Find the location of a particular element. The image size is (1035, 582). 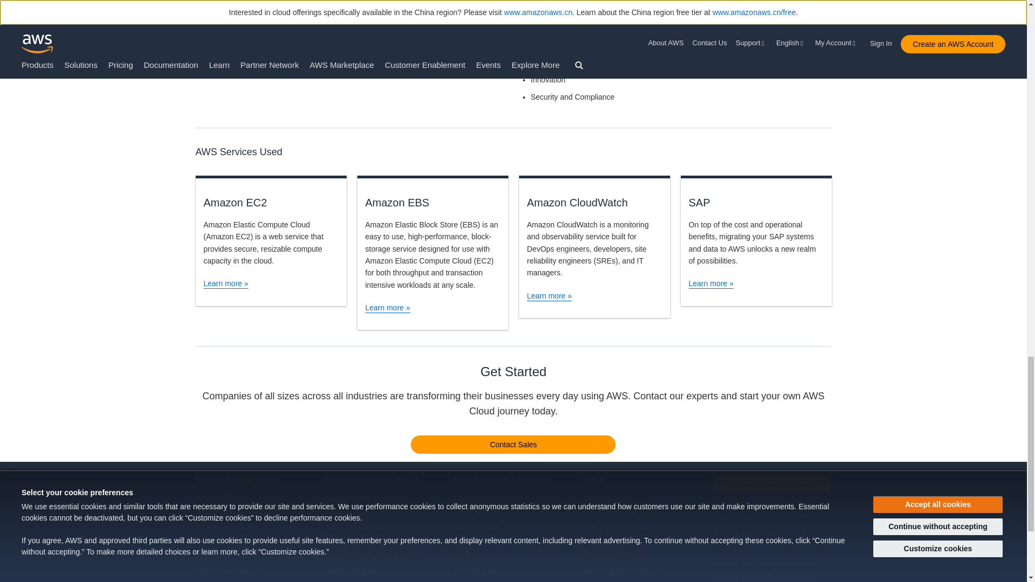

Instagram is located at coordinates (817, 512).